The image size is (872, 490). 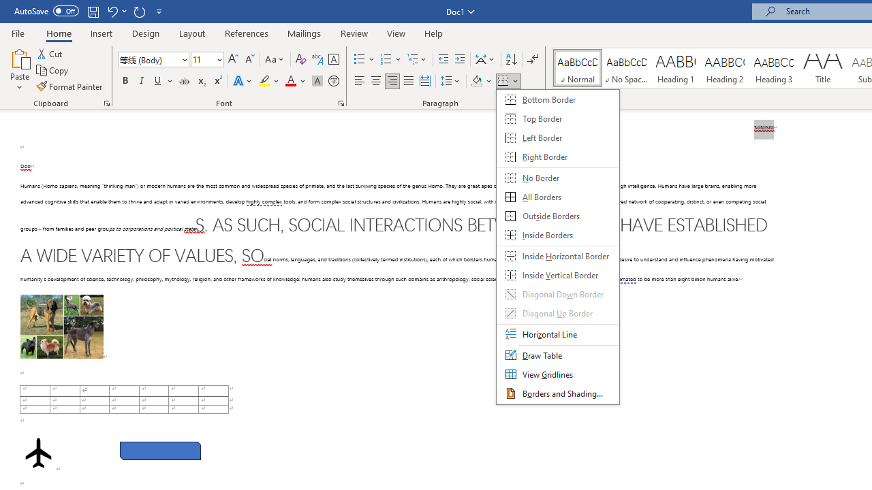 I want to click on Align Right, so click(x=392, y=82).